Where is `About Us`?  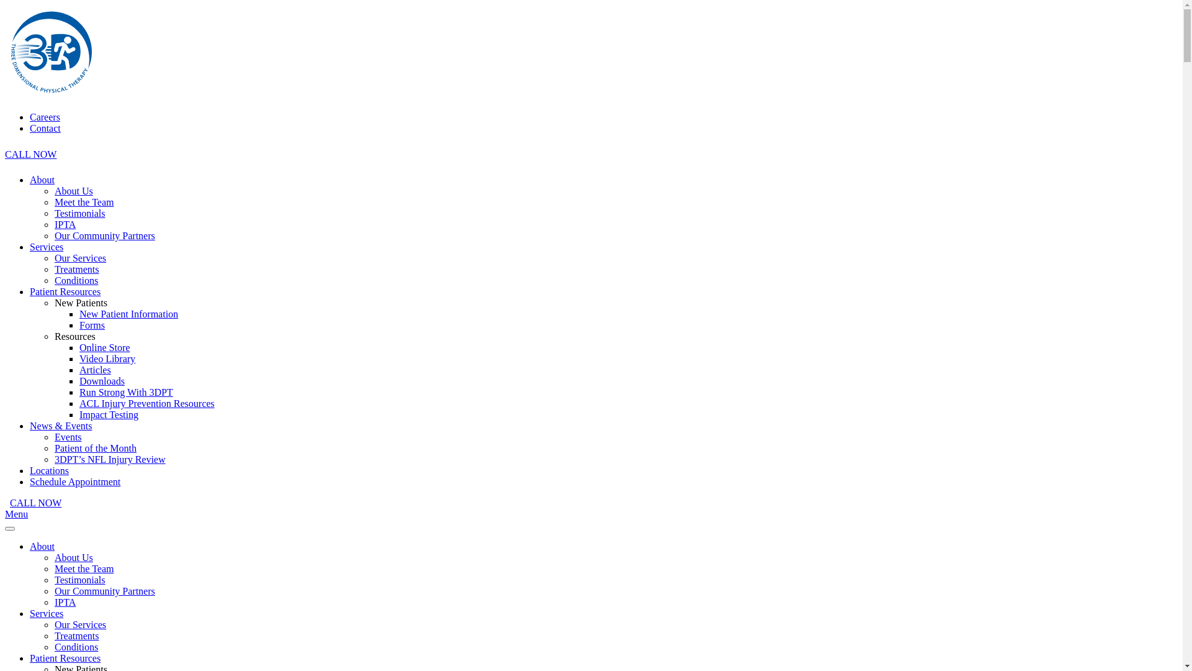 About Us is located at coordinates (74, 558).